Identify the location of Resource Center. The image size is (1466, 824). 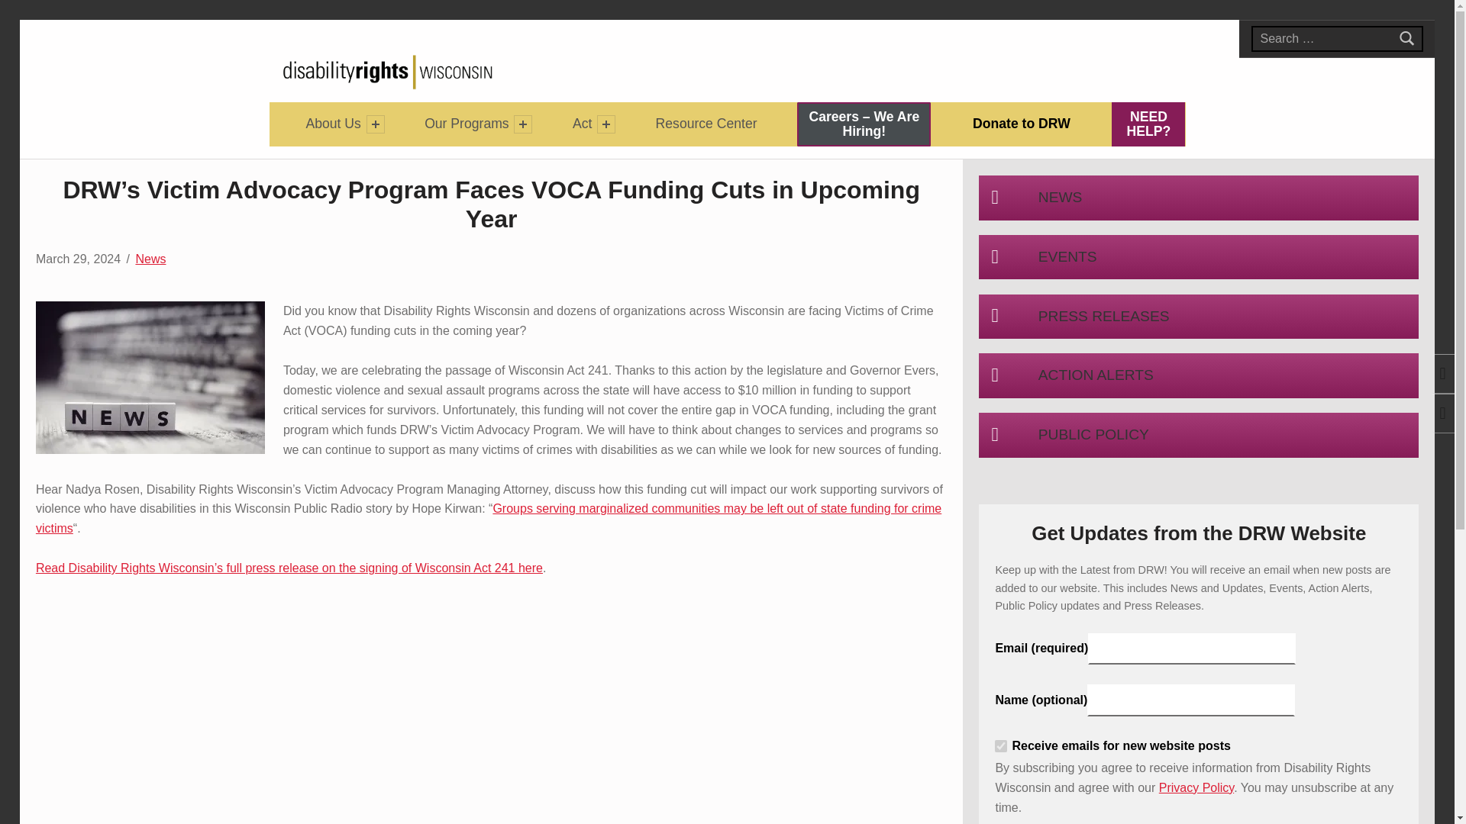
(582, 124).